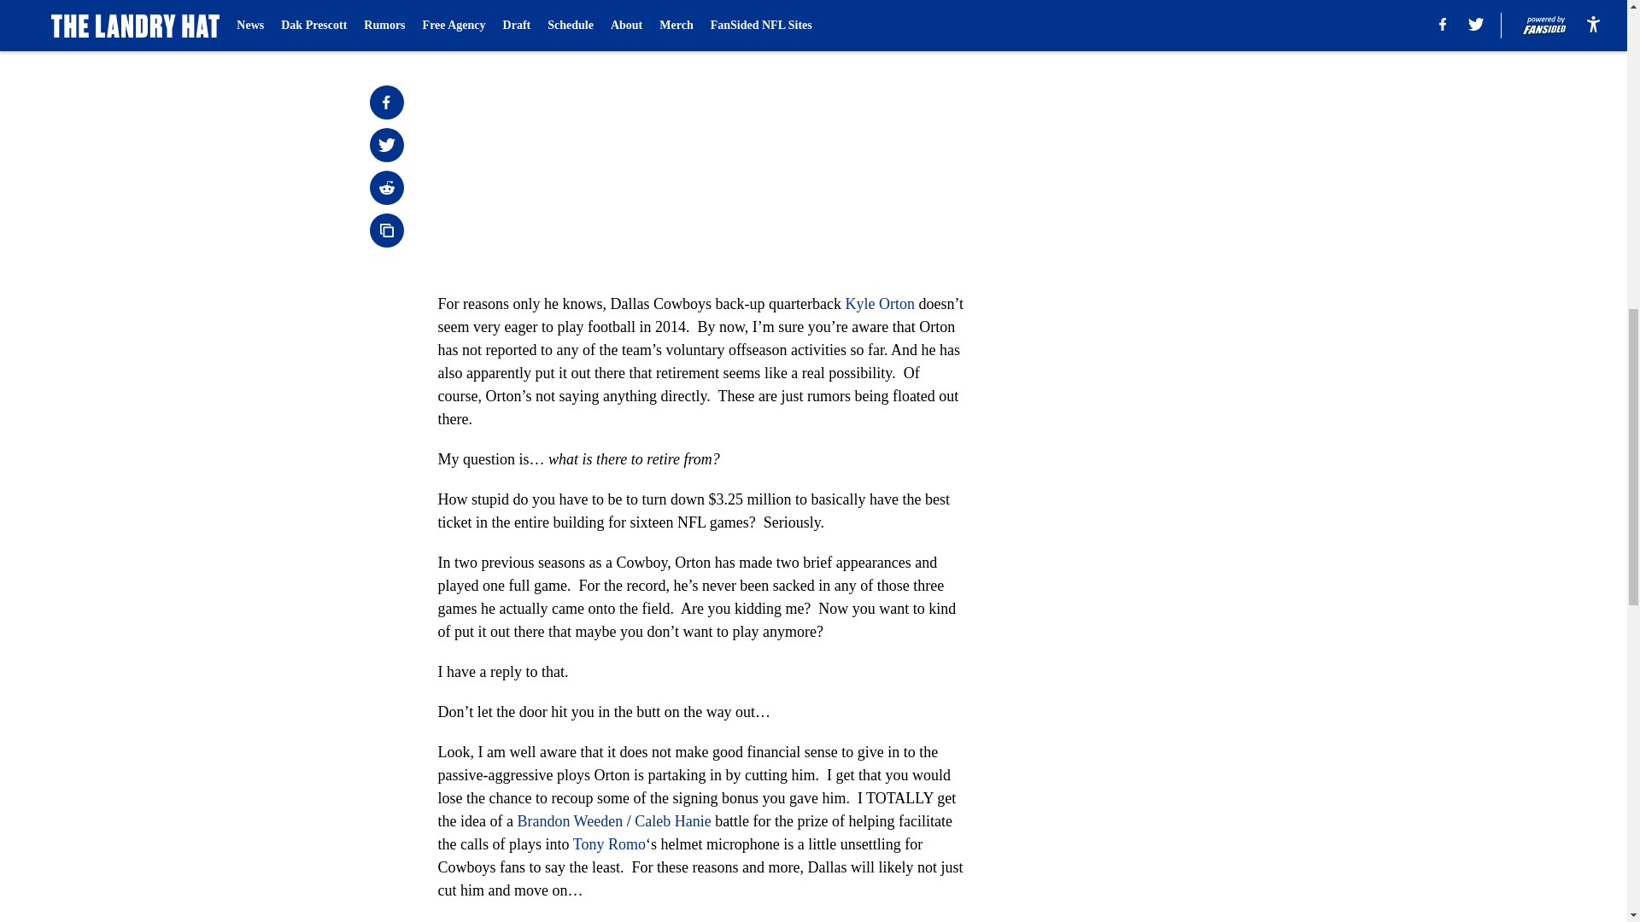 The width and height of the screenshot is (1640, 922). I want to click on Tony Romo, so click(609, 843).